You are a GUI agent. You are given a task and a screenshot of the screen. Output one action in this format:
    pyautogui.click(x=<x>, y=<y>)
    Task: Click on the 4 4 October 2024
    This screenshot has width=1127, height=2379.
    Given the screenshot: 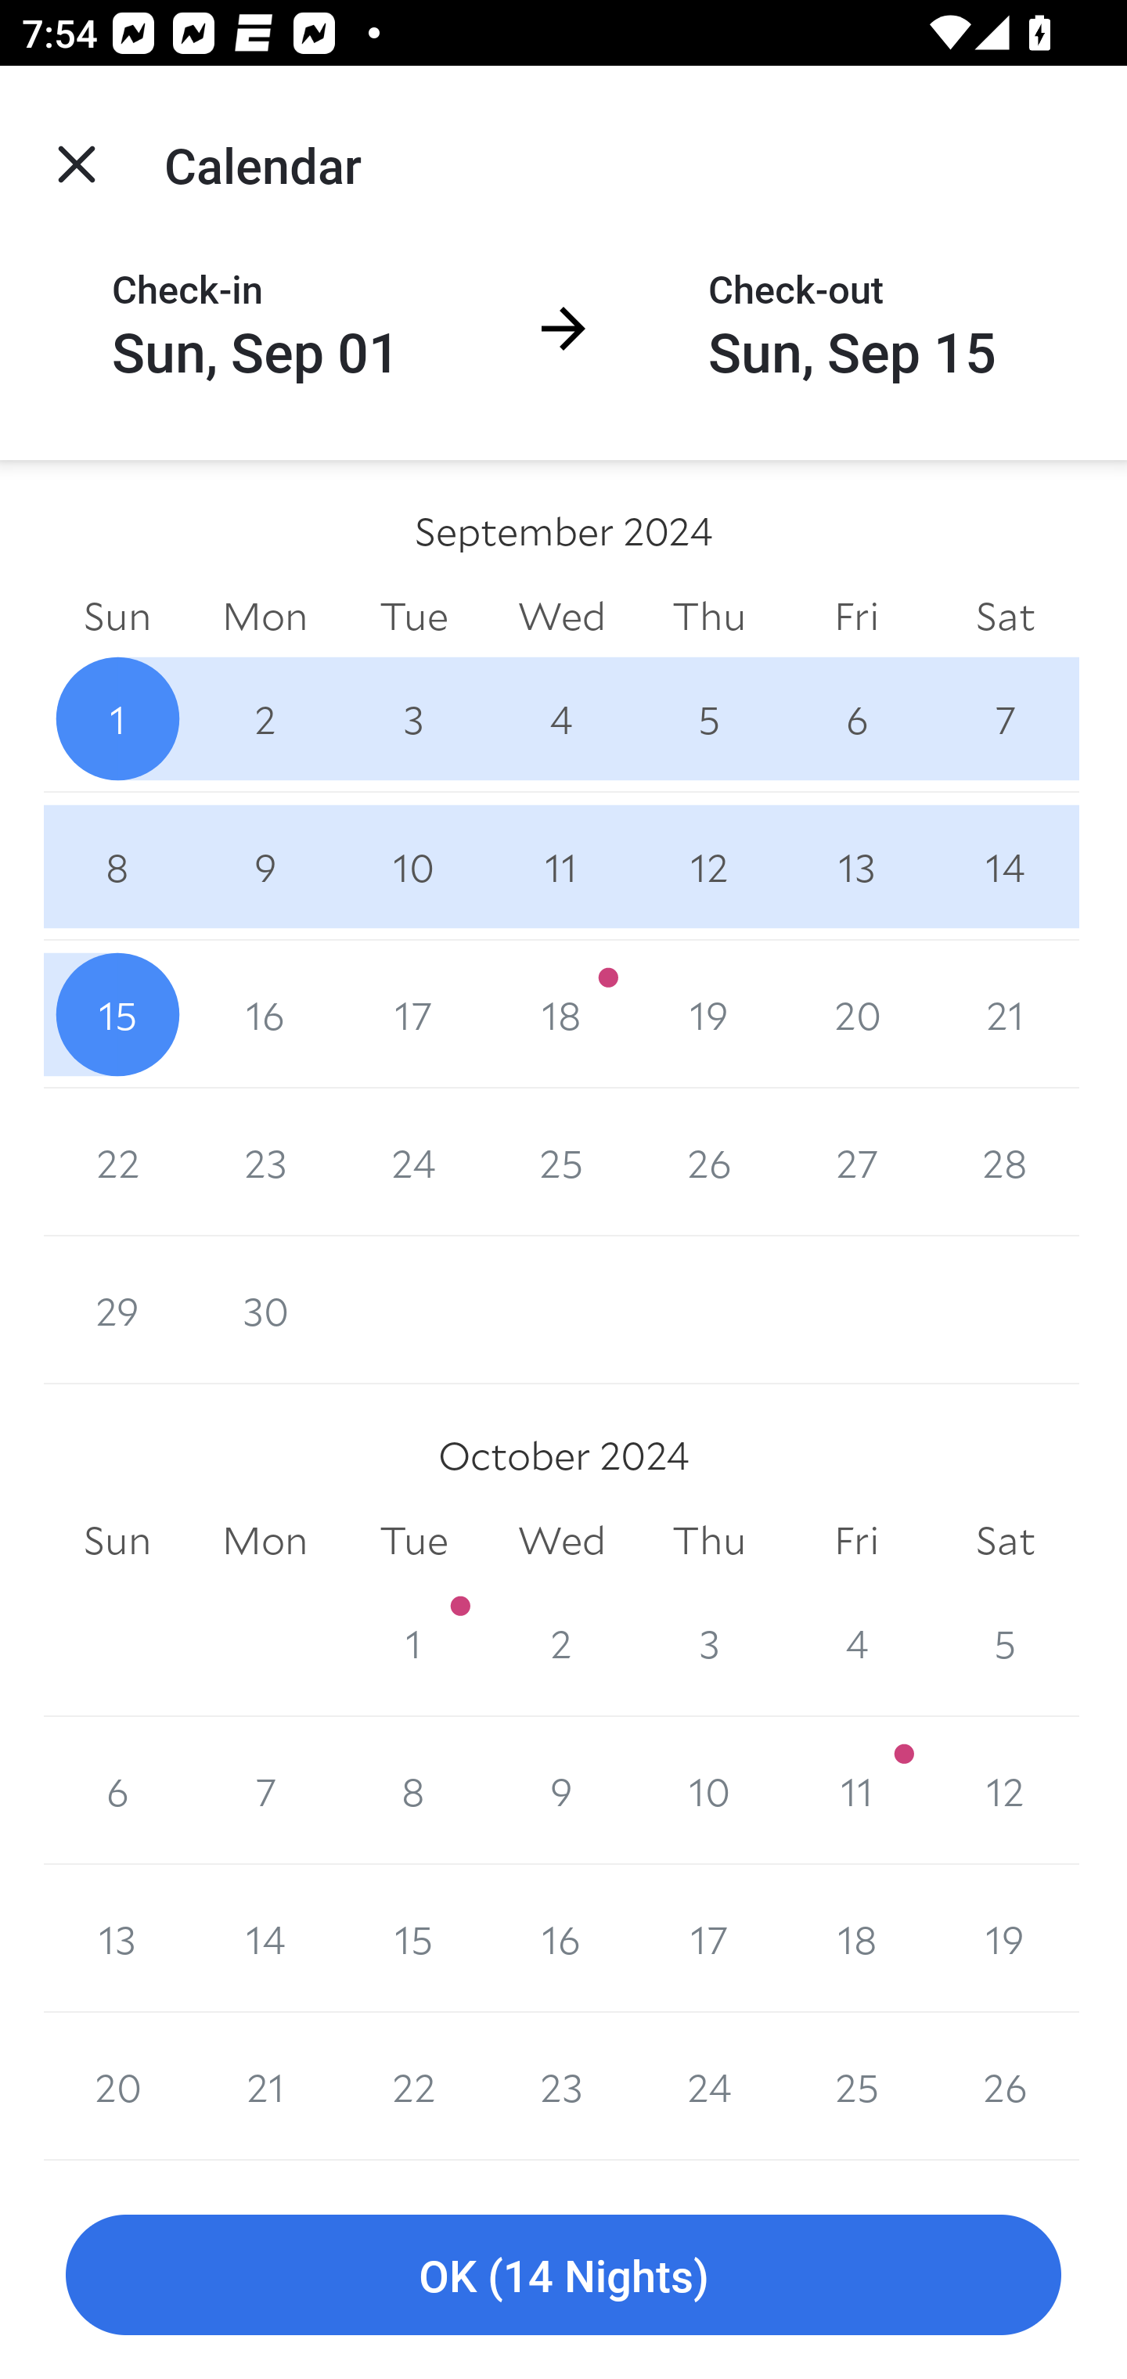 What is the action you would take?
    pyautogui.click(x=856, y=1643)
    